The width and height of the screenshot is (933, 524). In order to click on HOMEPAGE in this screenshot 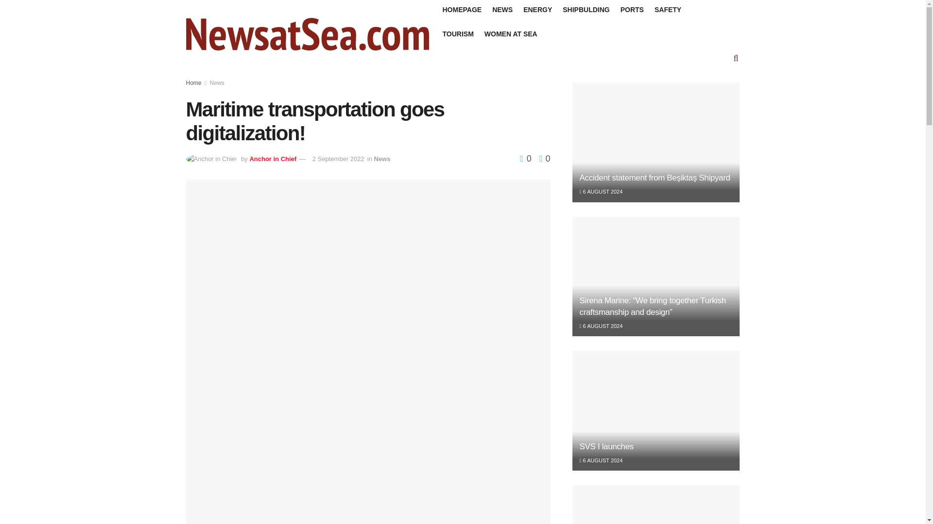, I will do `click(462, 10)`.